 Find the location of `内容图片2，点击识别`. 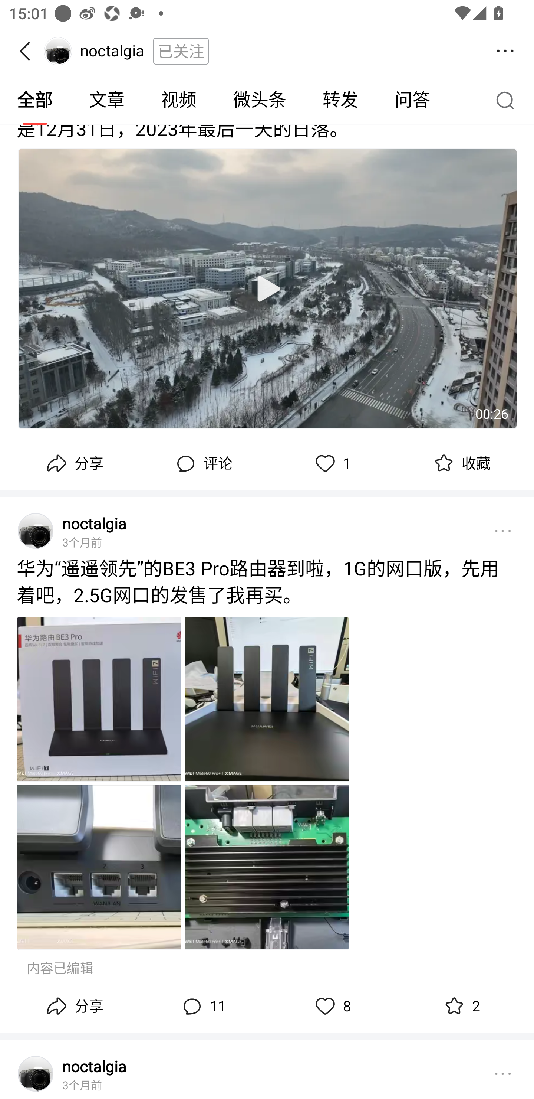

内容图片2，点击识别 is located at coordinates (267, 699).